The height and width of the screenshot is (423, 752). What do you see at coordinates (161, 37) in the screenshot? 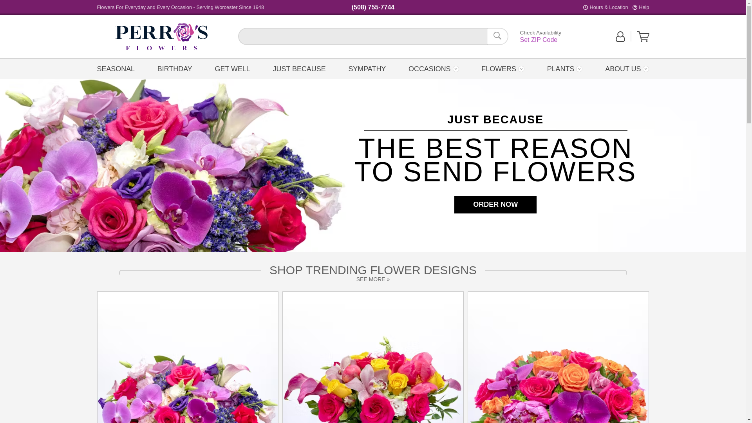
I see `SYMPATHY` at bounding box center [161, 37].